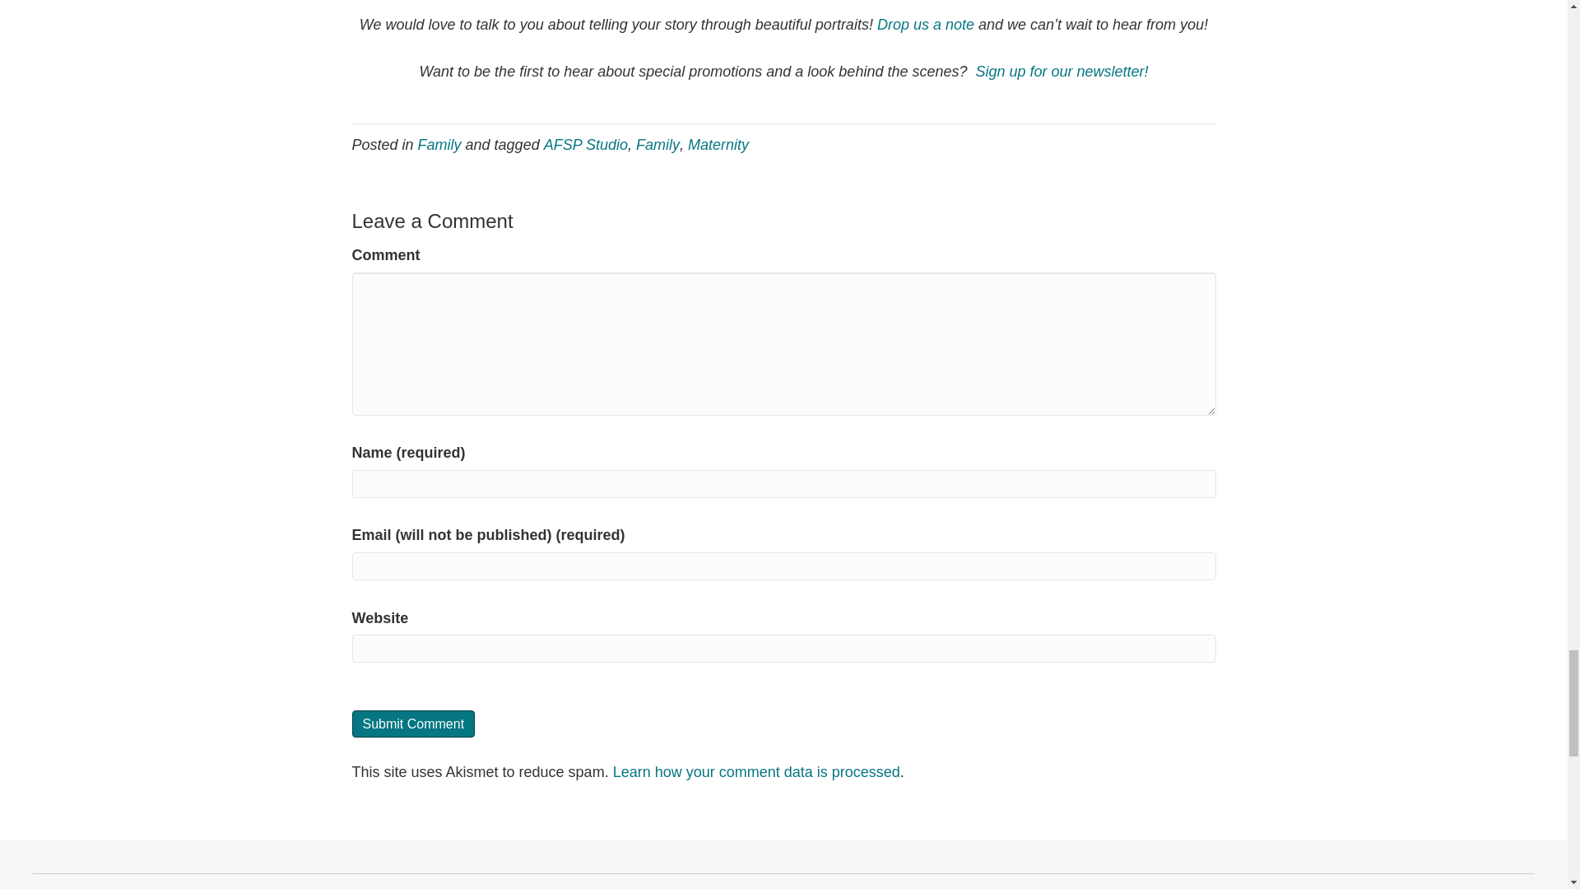 This screenshot has height=889, width=1580. What do you see at coordinates (925, 25) in the screenshot?
I see `Drop us a note` at bounding box center [925, 25].